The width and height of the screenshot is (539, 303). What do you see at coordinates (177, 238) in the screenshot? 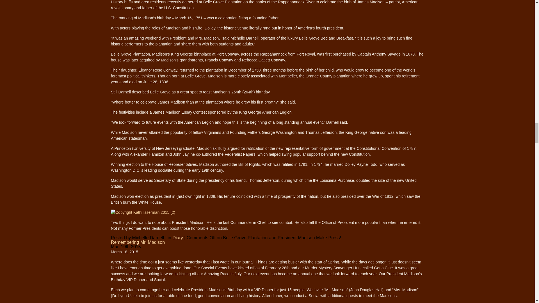
I see `Diary` at bounding box center [177, 238].